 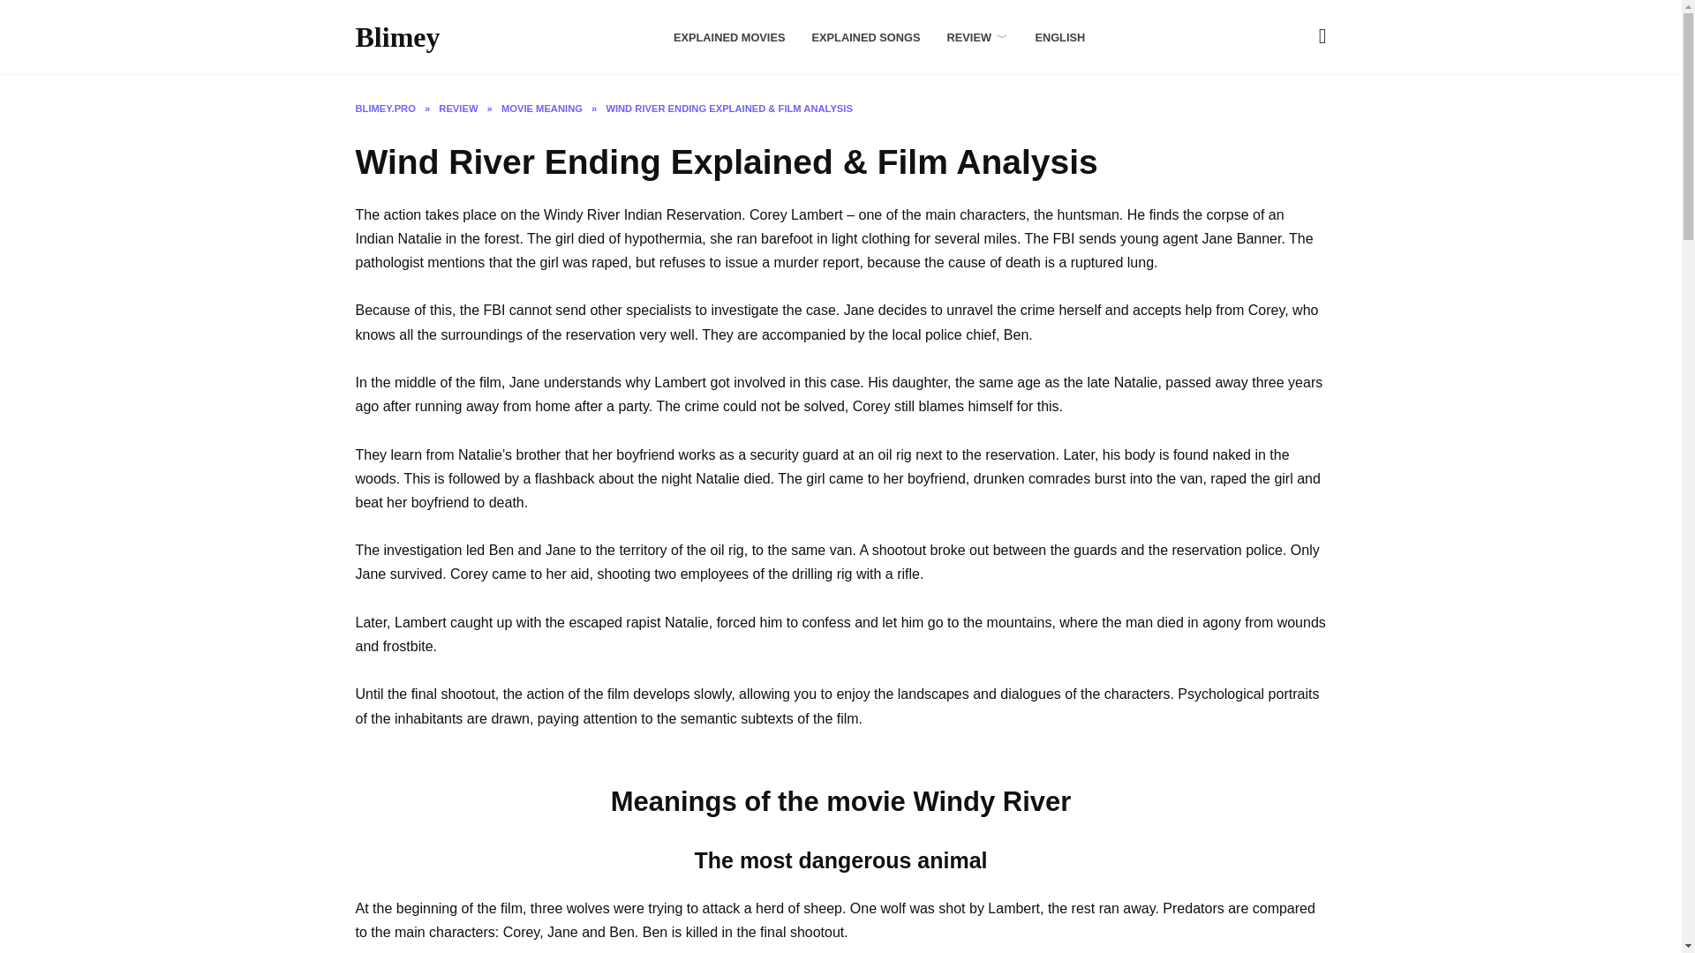 What do you see at coordinates (458, 108) in the screenshot?
I see `REVIEW` at bounding box center [458, 108].